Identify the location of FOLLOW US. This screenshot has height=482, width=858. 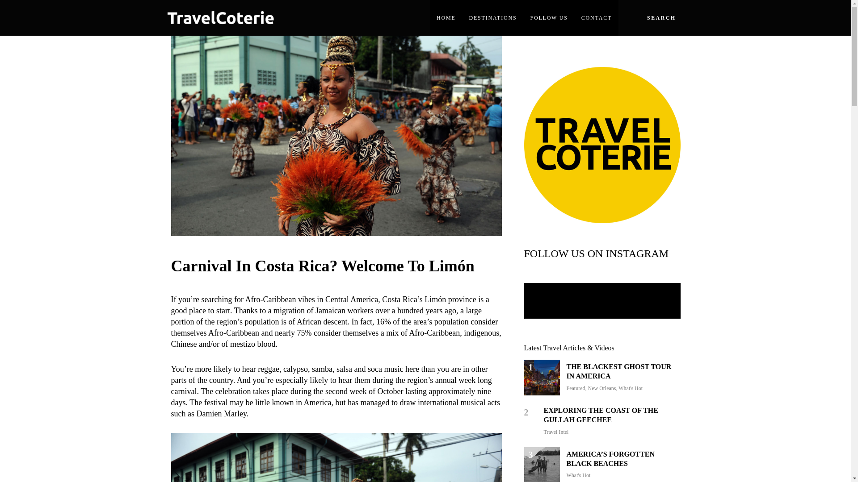
(549, 18).